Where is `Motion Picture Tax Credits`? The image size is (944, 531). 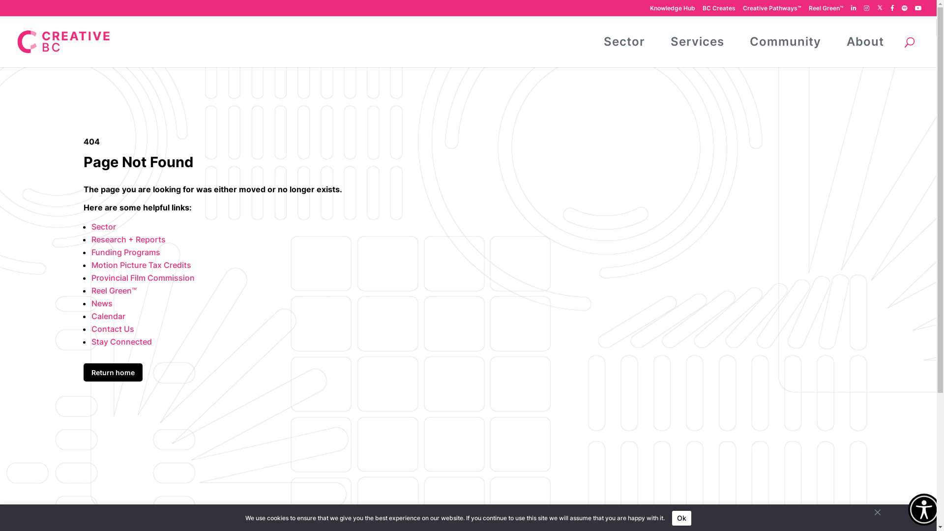
Motion Picture Tax Credits is located at coordinates (142, 265).